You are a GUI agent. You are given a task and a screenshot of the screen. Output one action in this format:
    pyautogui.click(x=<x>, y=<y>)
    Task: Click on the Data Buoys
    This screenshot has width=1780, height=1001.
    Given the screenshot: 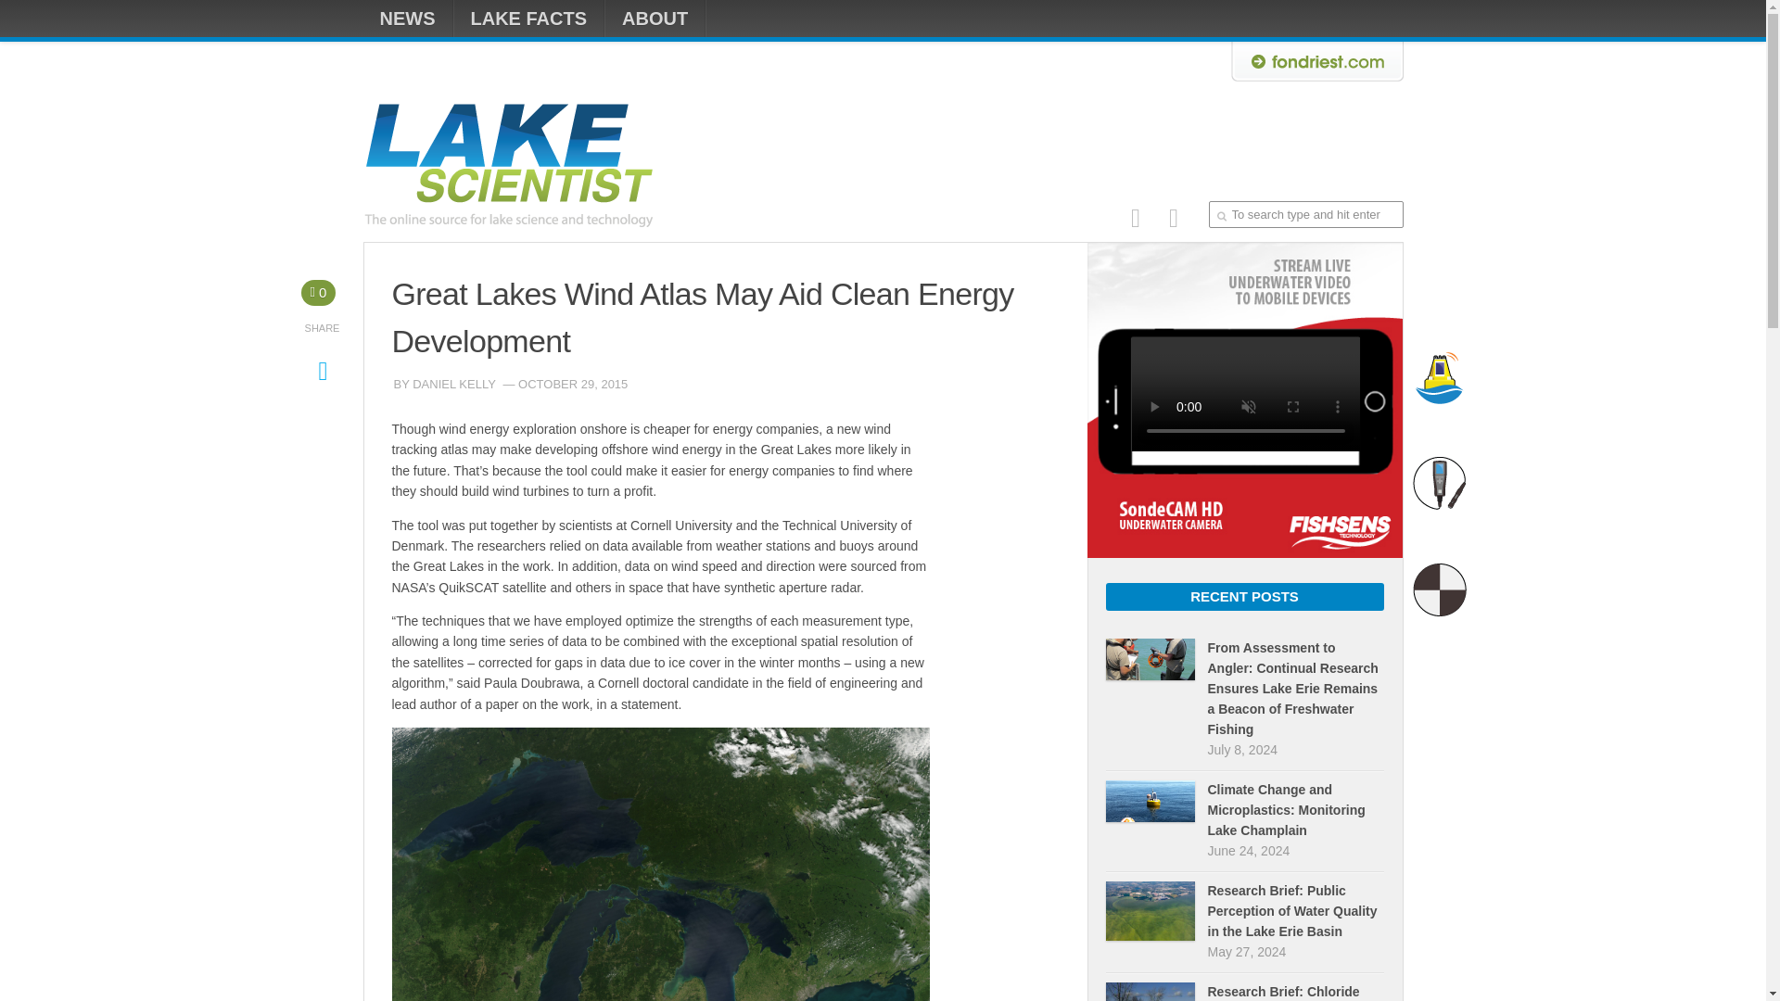 What is the action you would take?
    pyautogui.click(x=1440, y=377)
    